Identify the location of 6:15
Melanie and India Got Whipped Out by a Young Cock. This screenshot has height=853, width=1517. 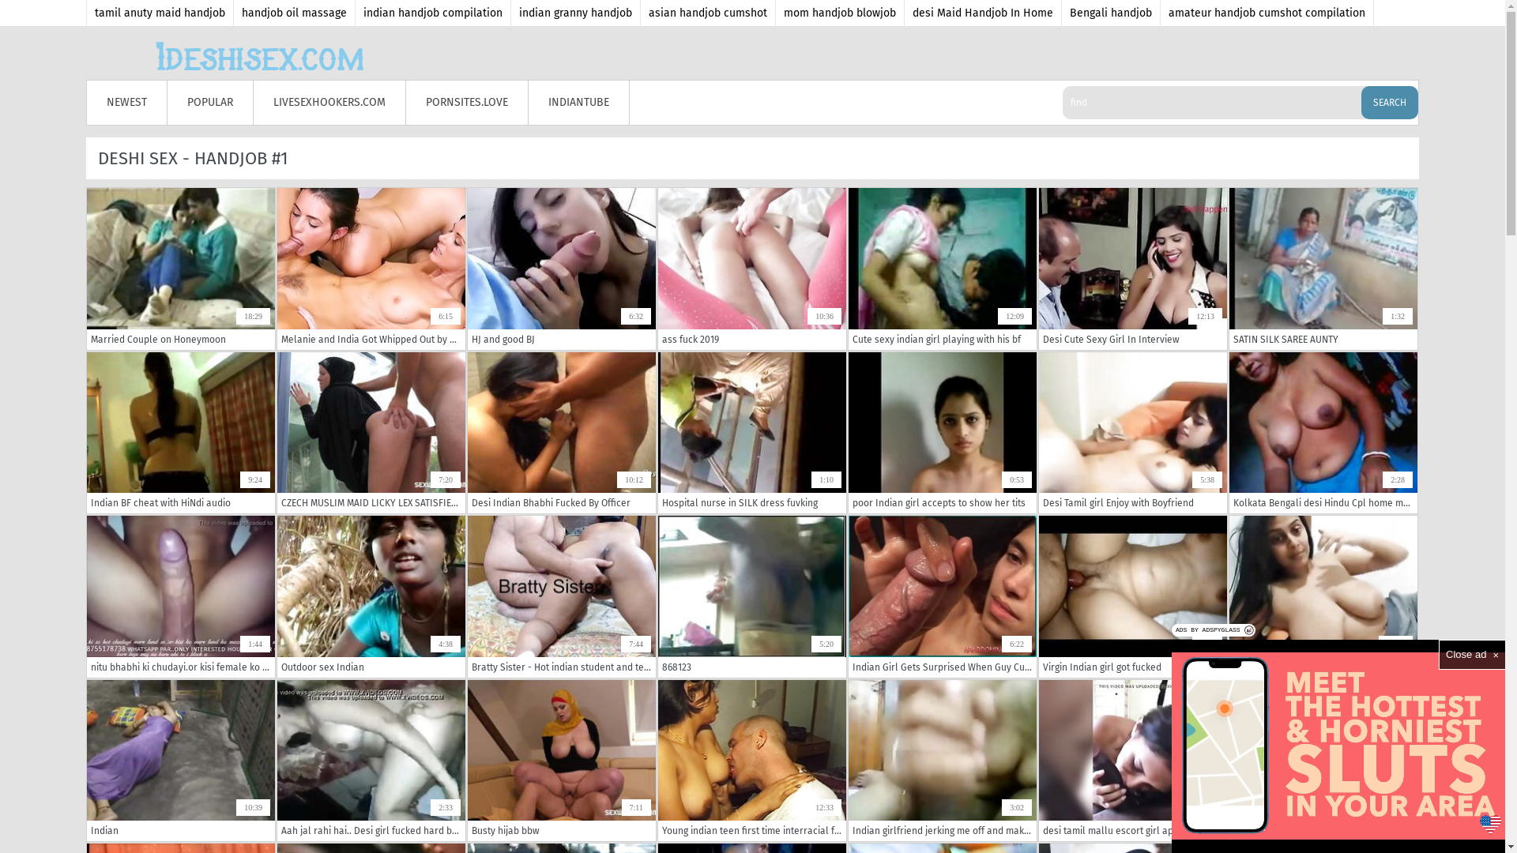
(371, 269).